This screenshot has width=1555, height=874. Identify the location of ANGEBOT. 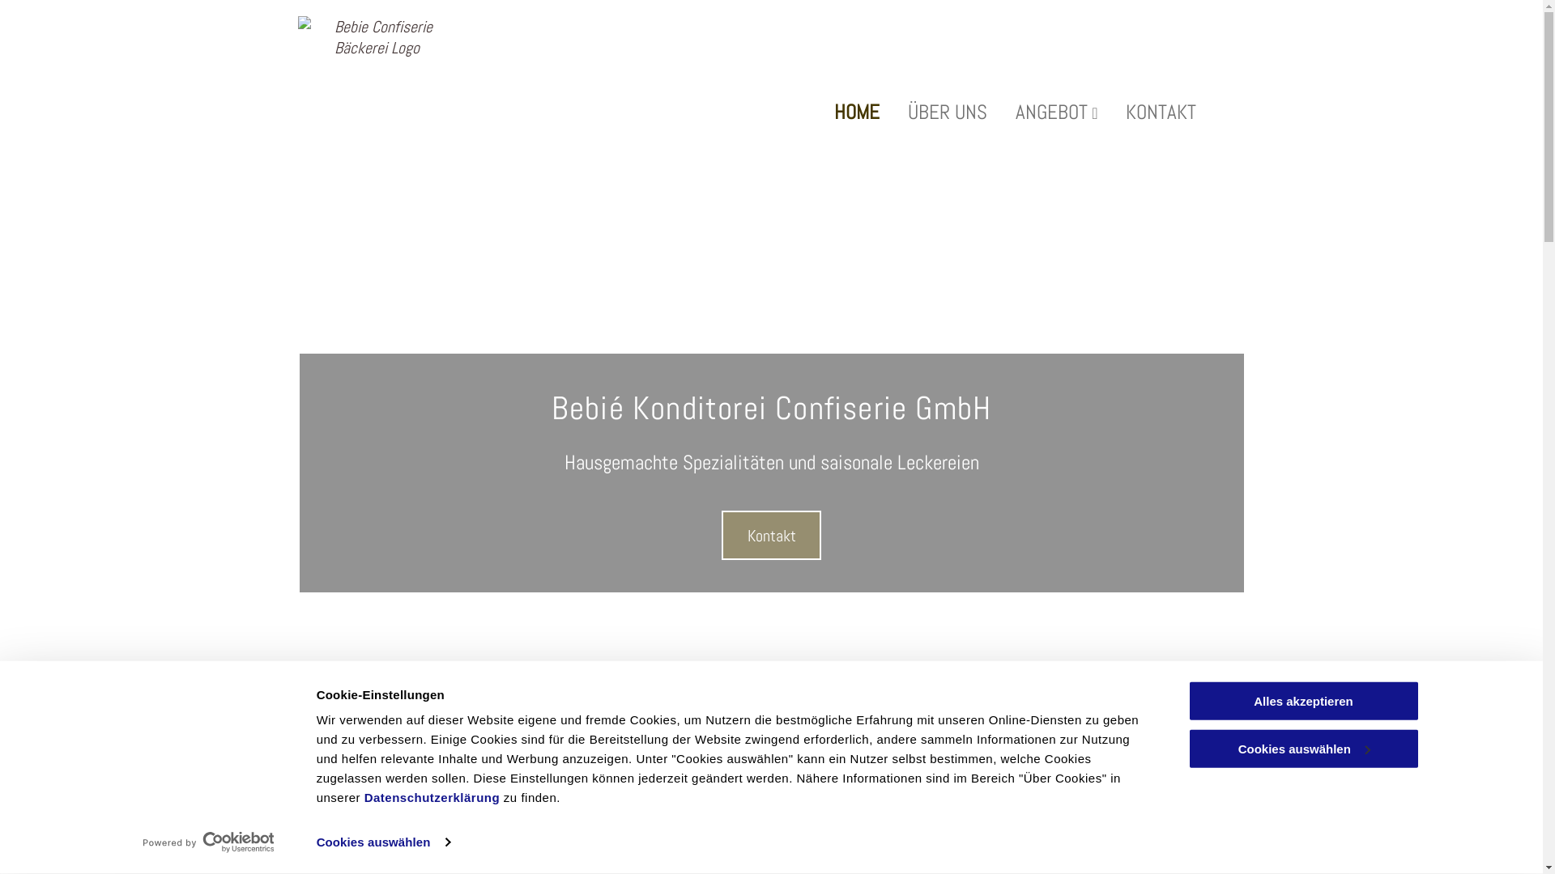
(1061, 112).